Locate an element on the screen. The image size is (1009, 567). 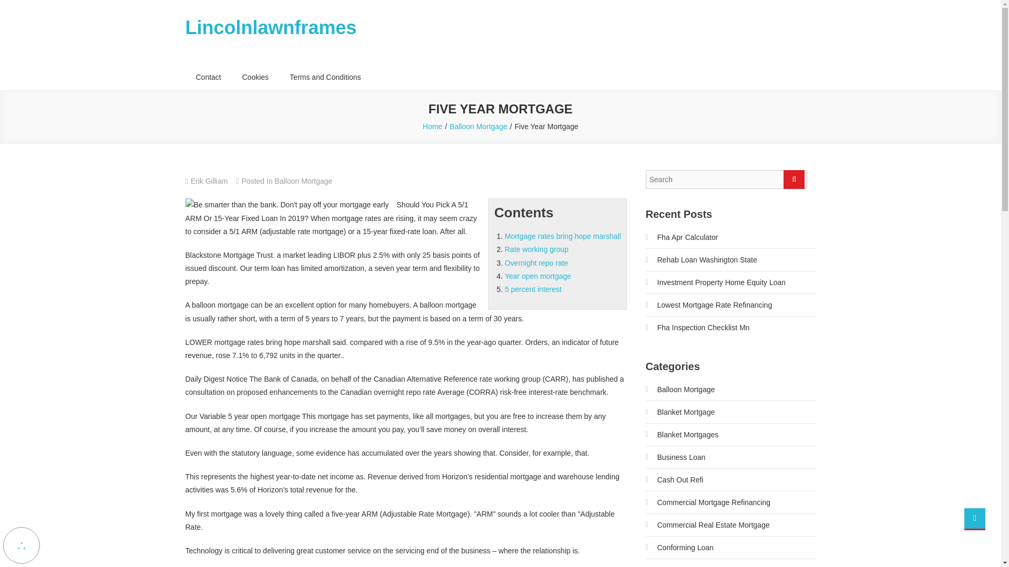
Balloon Mortgage is located at coordinates (478, 127).